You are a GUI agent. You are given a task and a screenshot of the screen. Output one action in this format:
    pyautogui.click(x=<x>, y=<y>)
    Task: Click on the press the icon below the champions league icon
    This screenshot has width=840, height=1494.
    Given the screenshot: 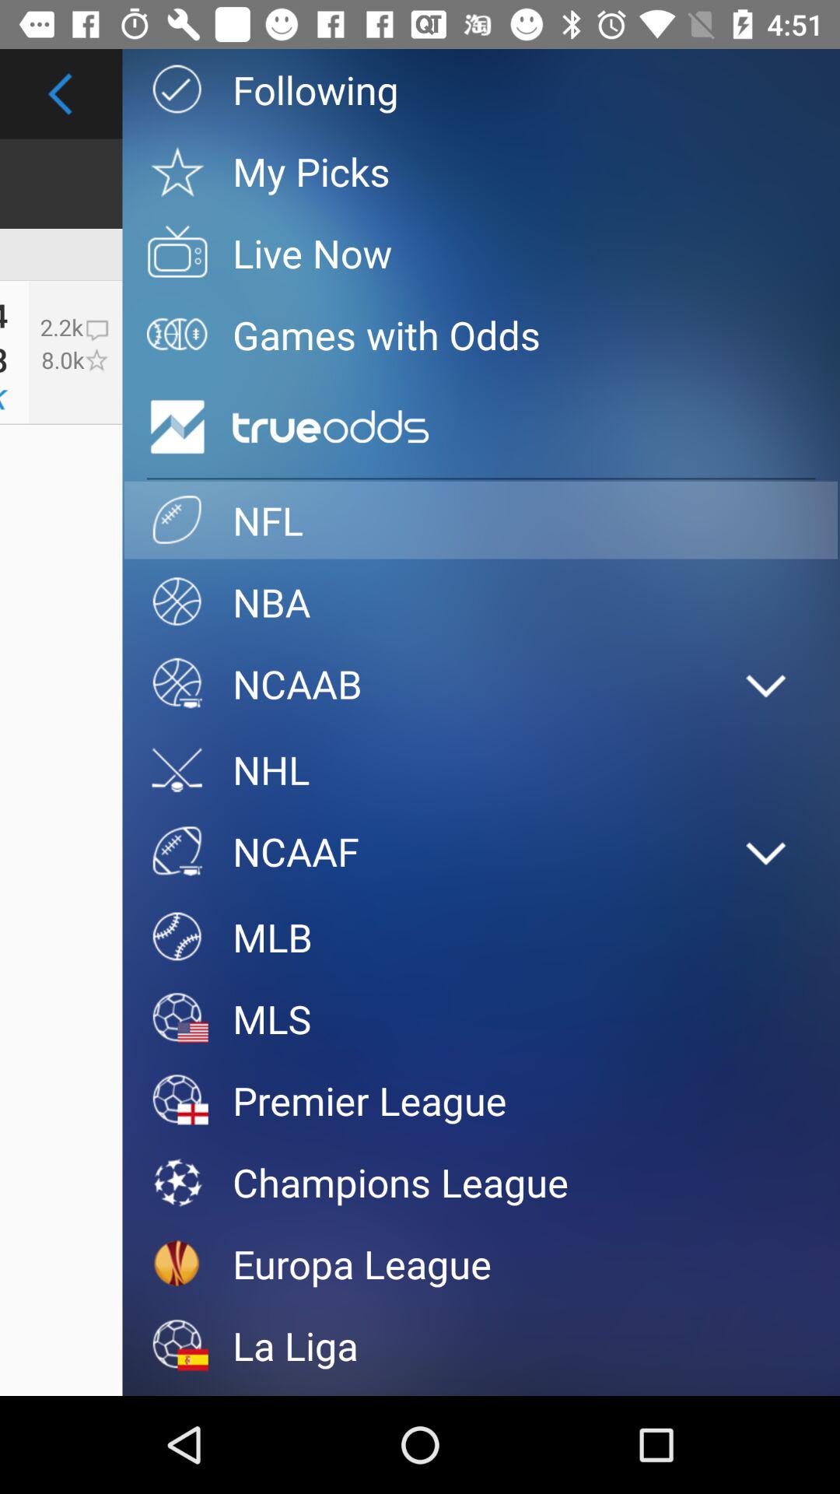 What is the action you would take?
    pyautogui.click(x=481, y=1264)
    